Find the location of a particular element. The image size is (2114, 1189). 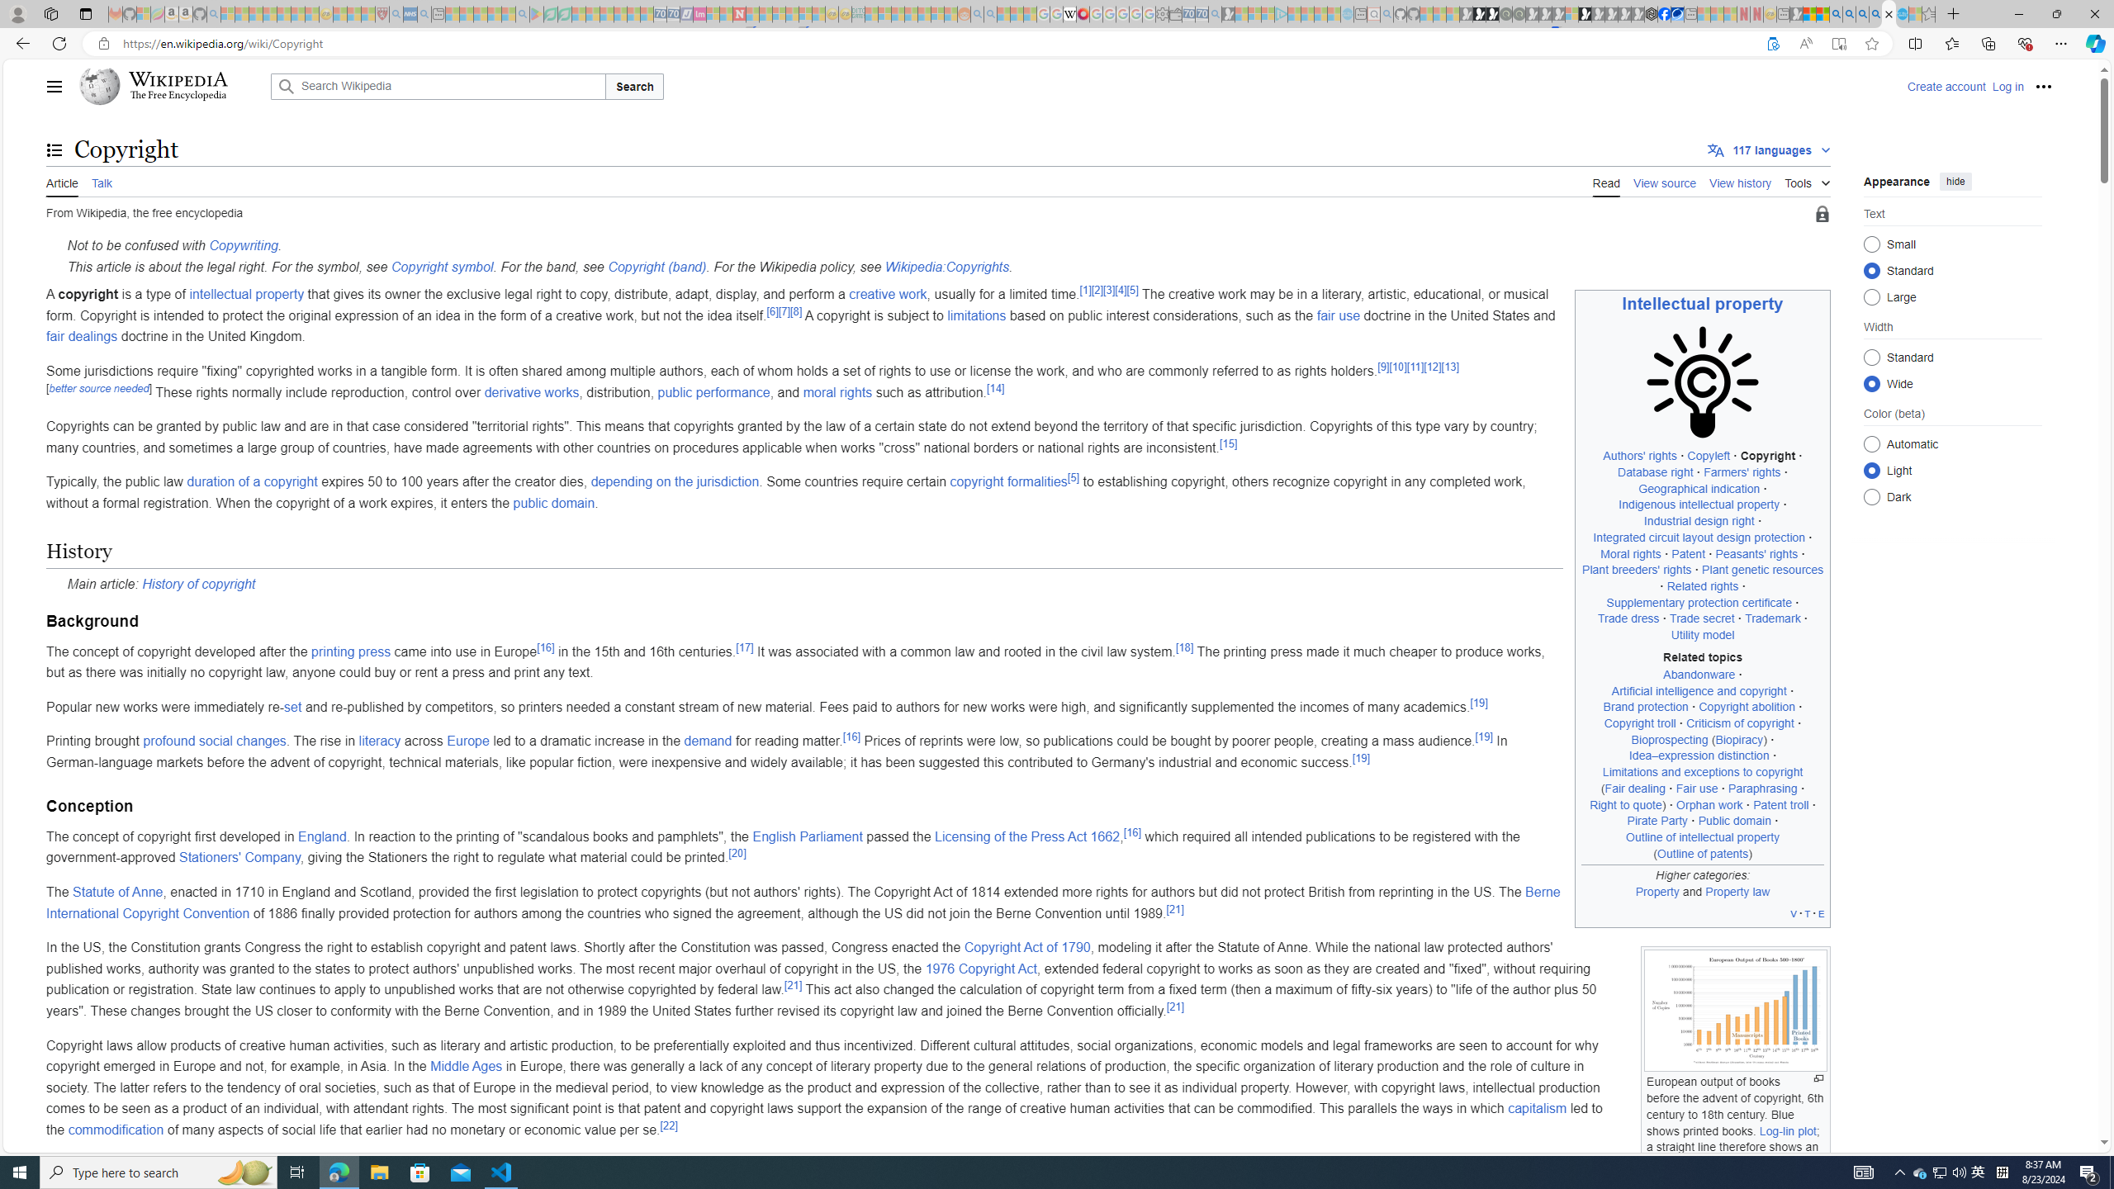

Trade secret is located at coordinates (1703, 618).